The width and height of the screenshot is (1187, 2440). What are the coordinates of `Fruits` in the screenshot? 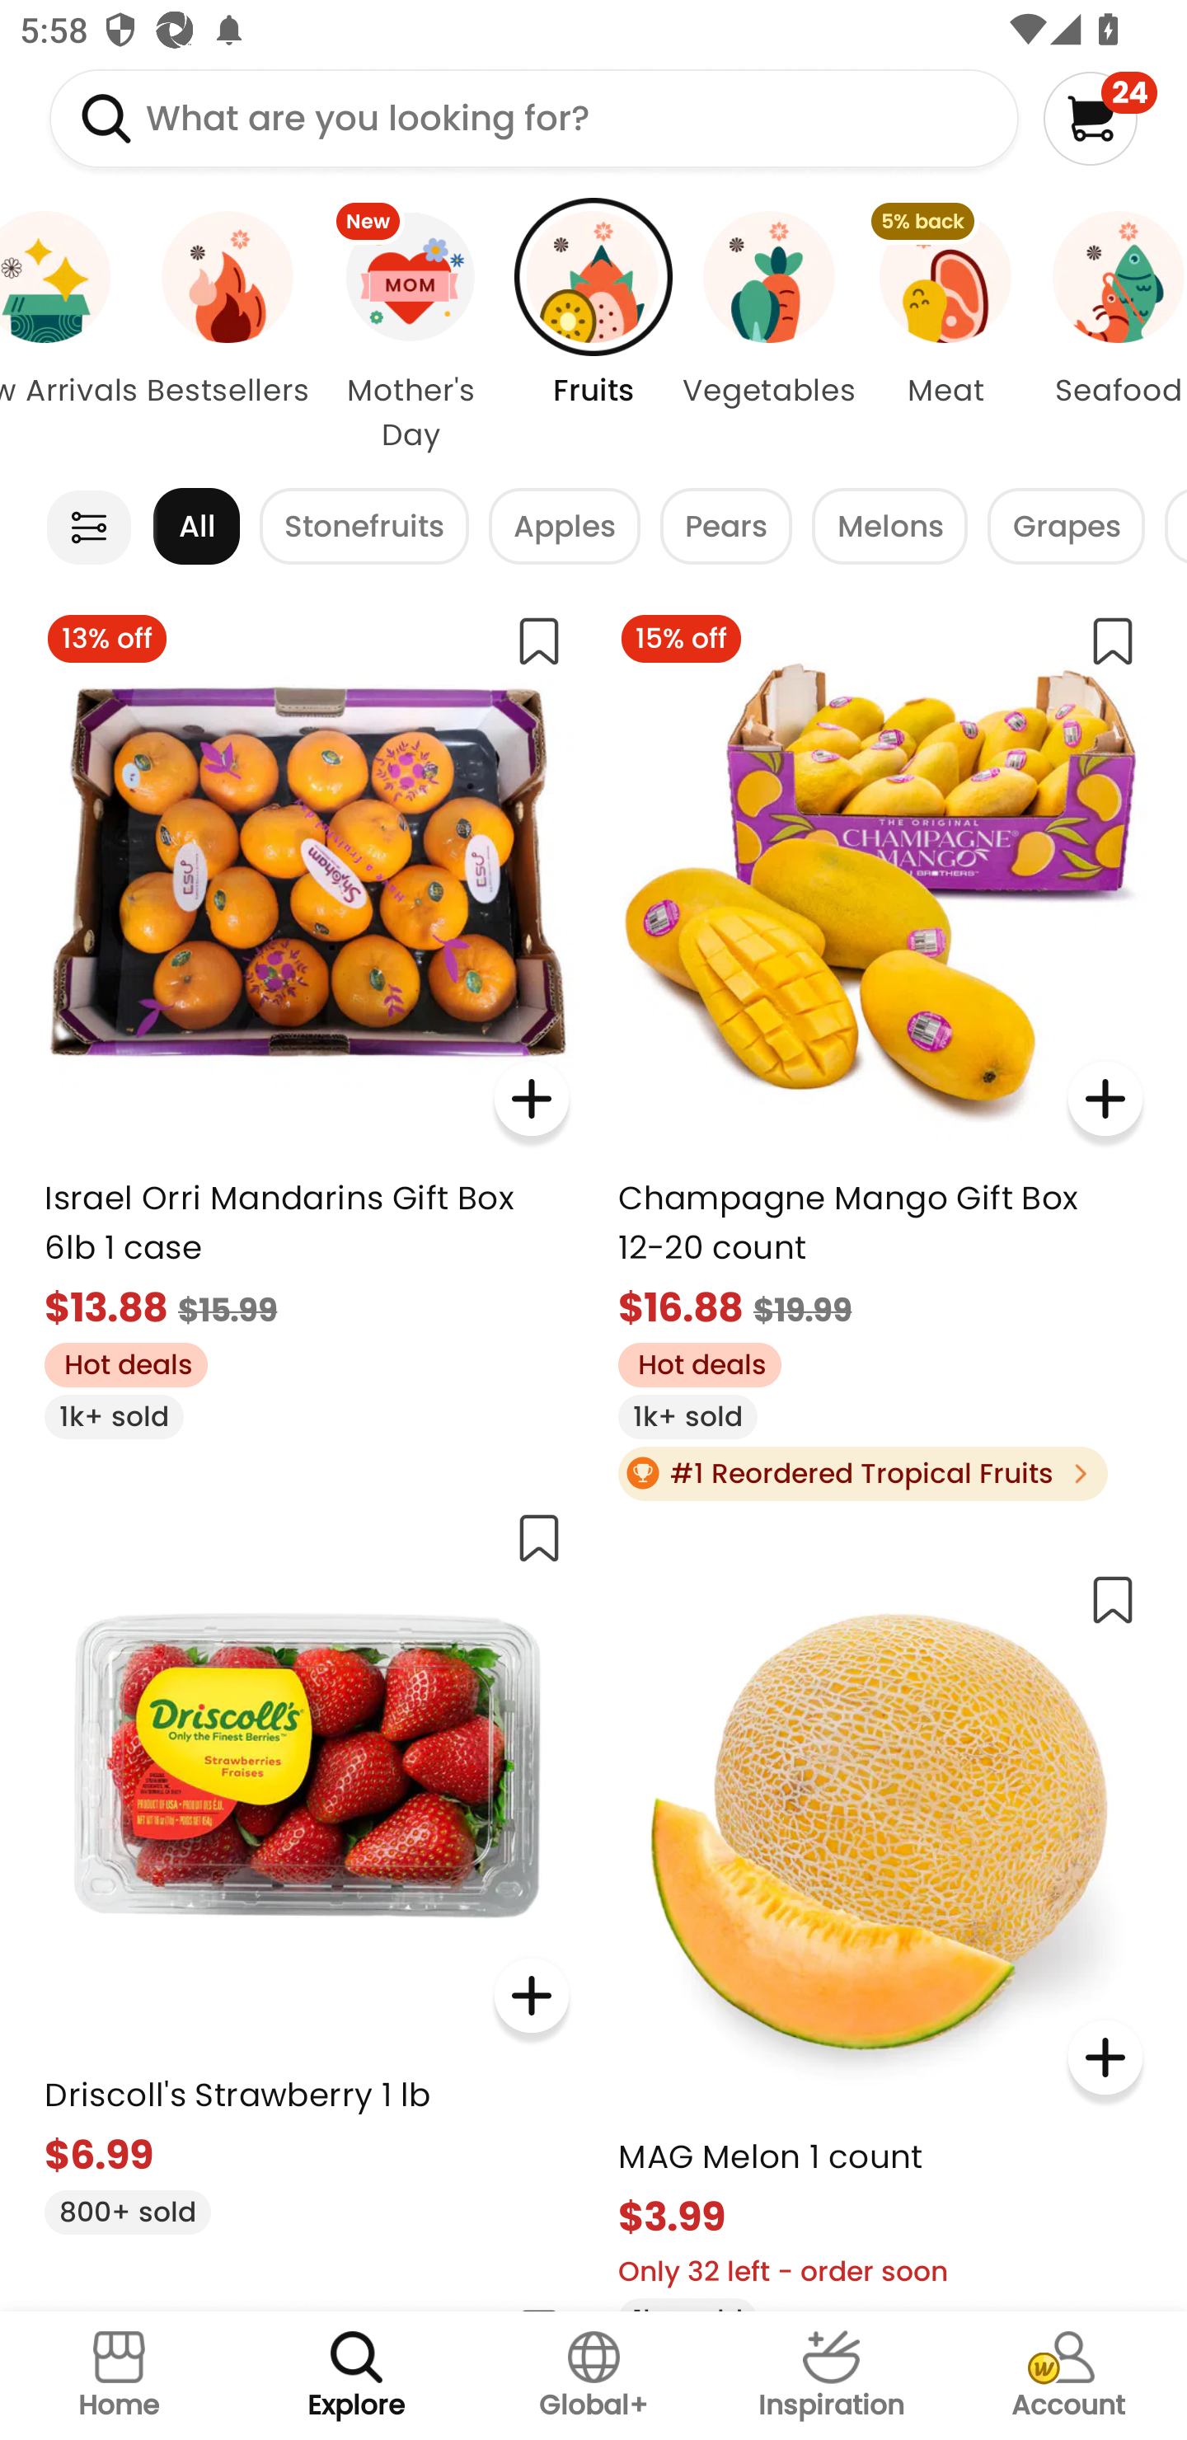 It's located at (593, 333).